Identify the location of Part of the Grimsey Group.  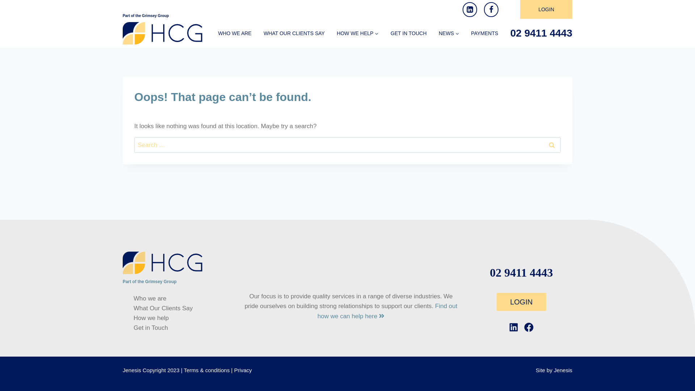
(146, 16).